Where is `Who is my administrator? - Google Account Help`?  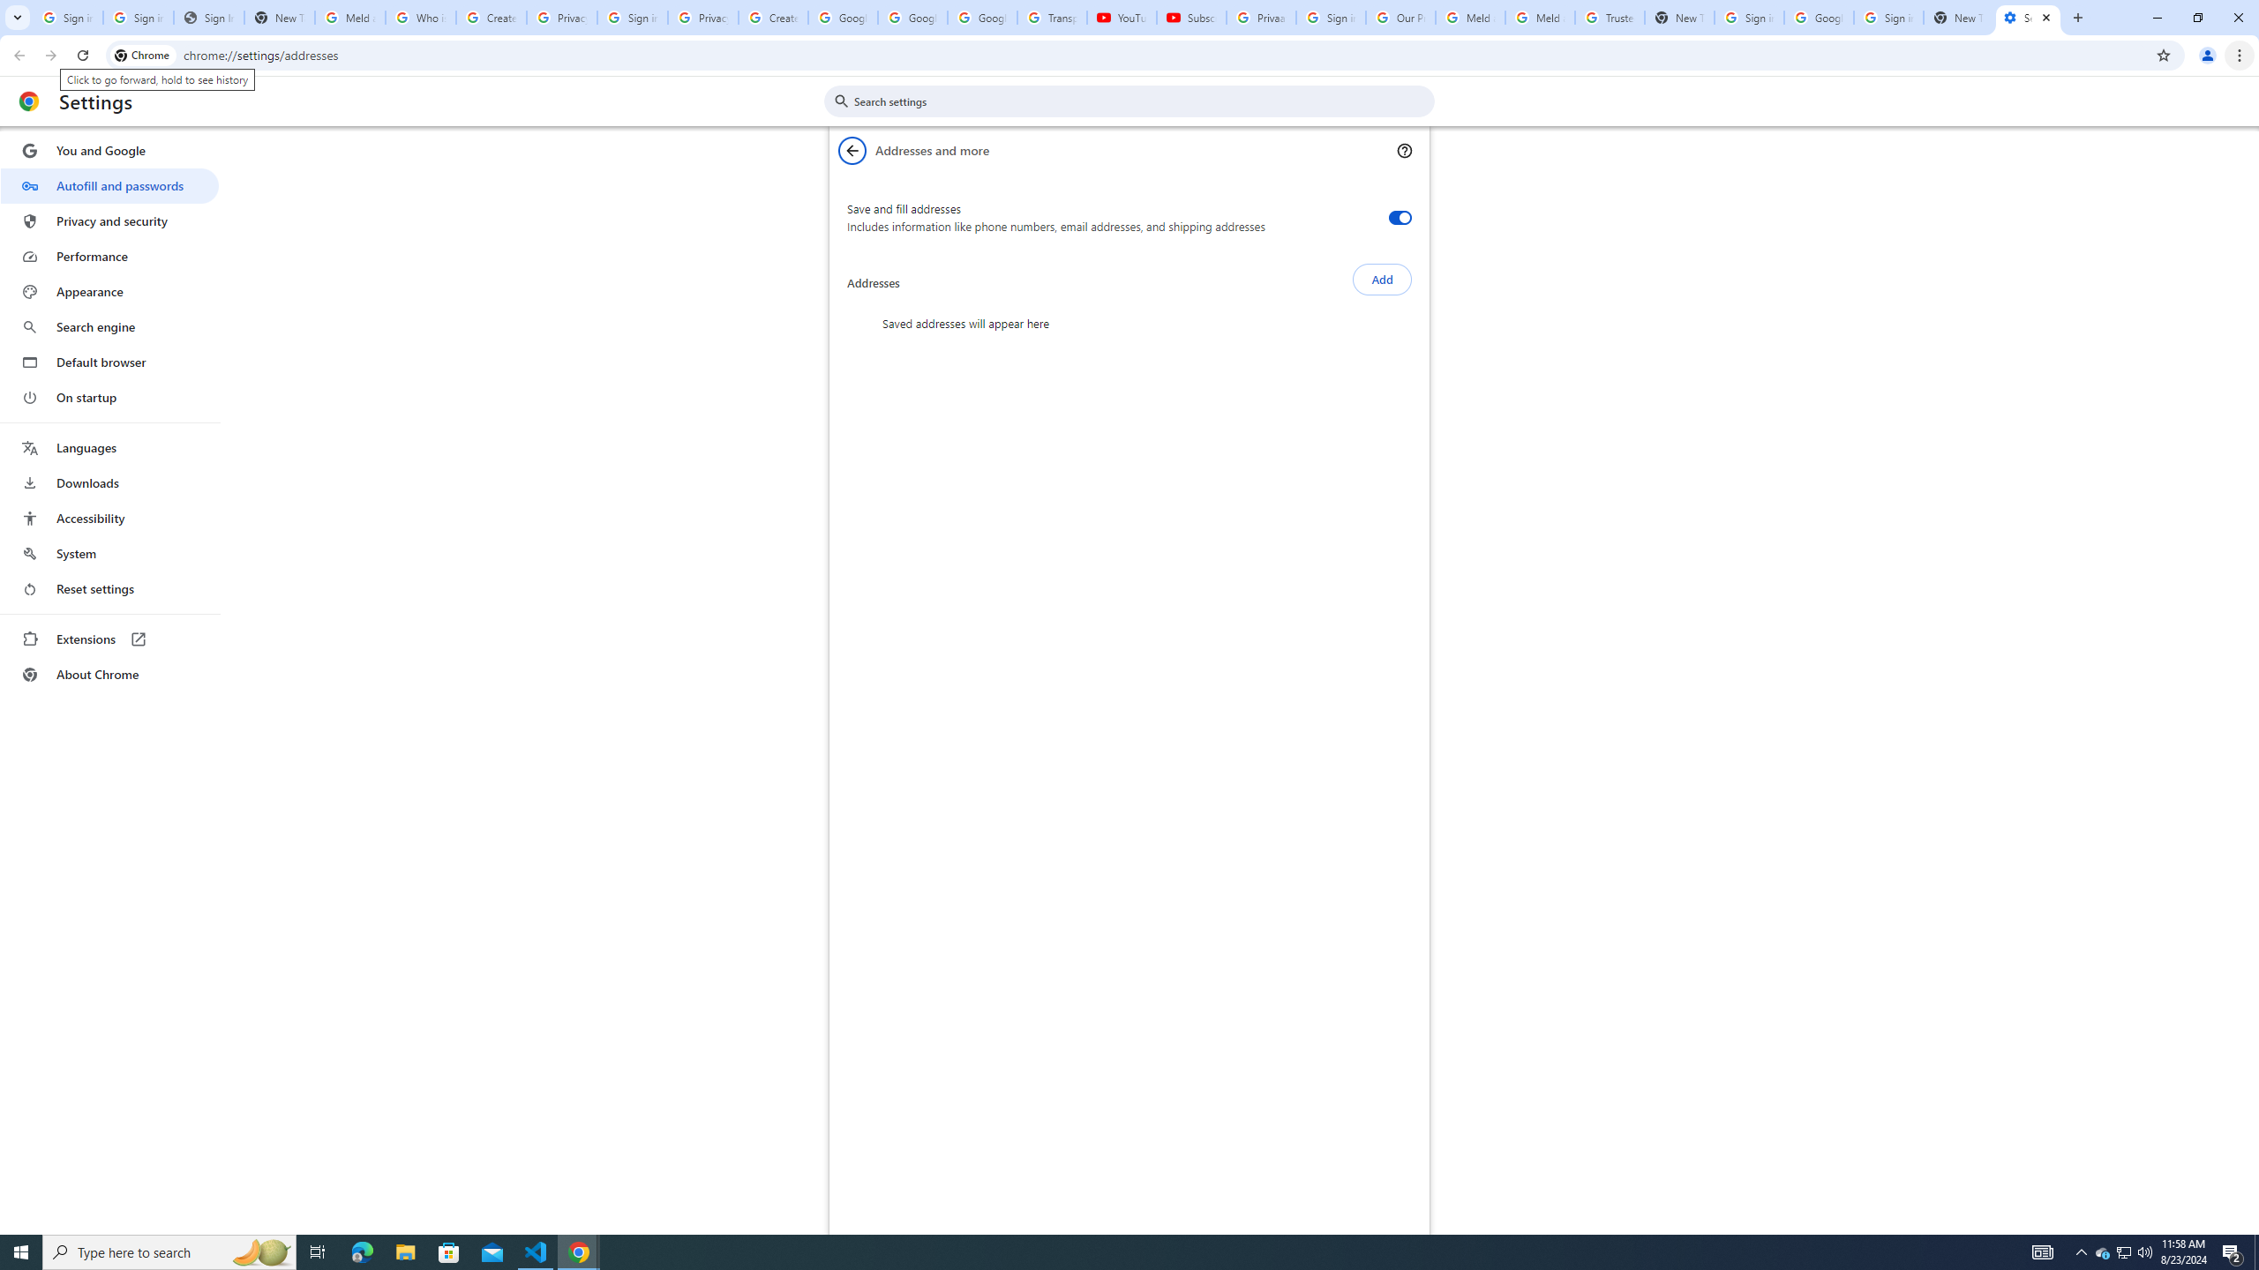 Who is my administrator? - Google Account Help is located at coordinates (420, 18).